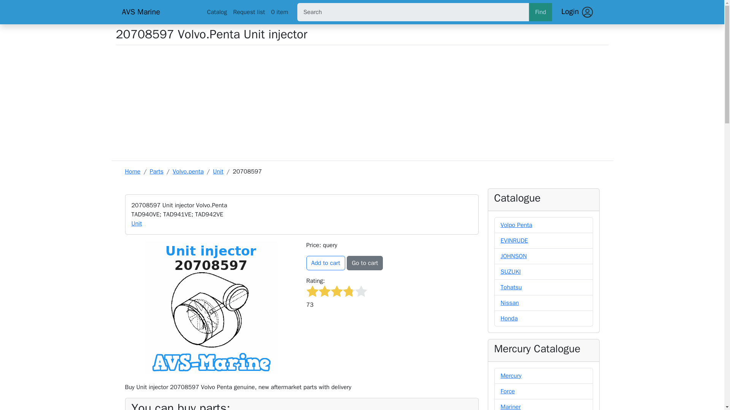  Describe the element at coordinates (511, 287) in the screenshot. I see `Tohatsu` at that location.